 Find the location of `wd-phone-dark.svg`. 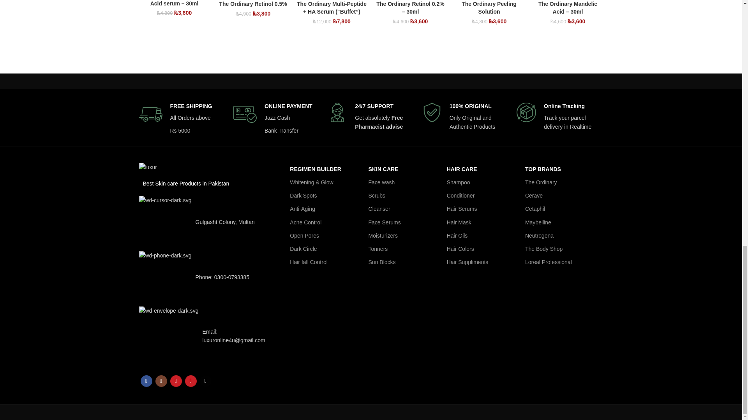

wd-phone-dark.svg is located at coordinates (165, 277).